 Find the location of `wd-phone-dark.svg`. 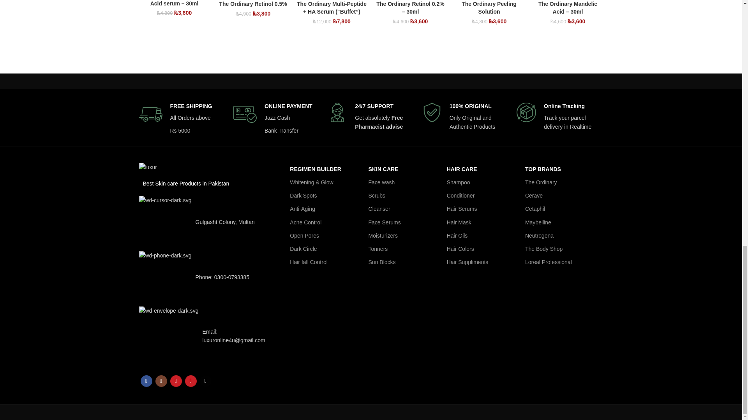

wd-phone-dark.svg is located at coordinates (165, 277).